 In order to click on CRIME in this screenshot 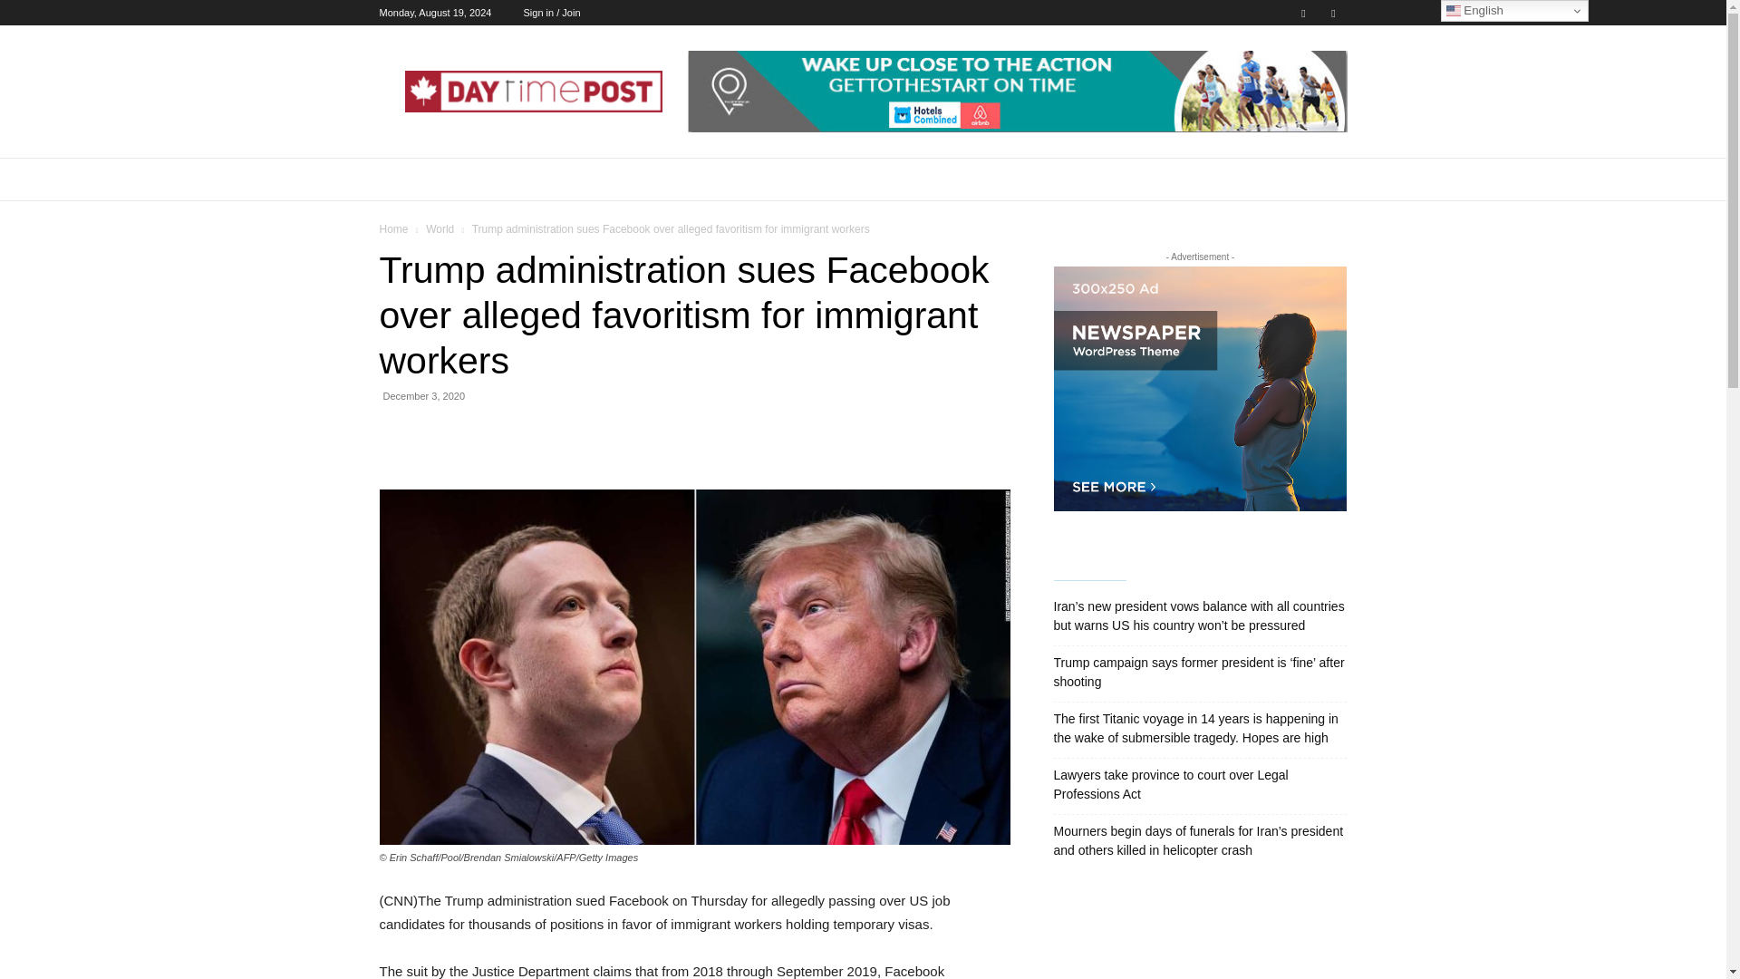, I will do `click(1107, 179)`.